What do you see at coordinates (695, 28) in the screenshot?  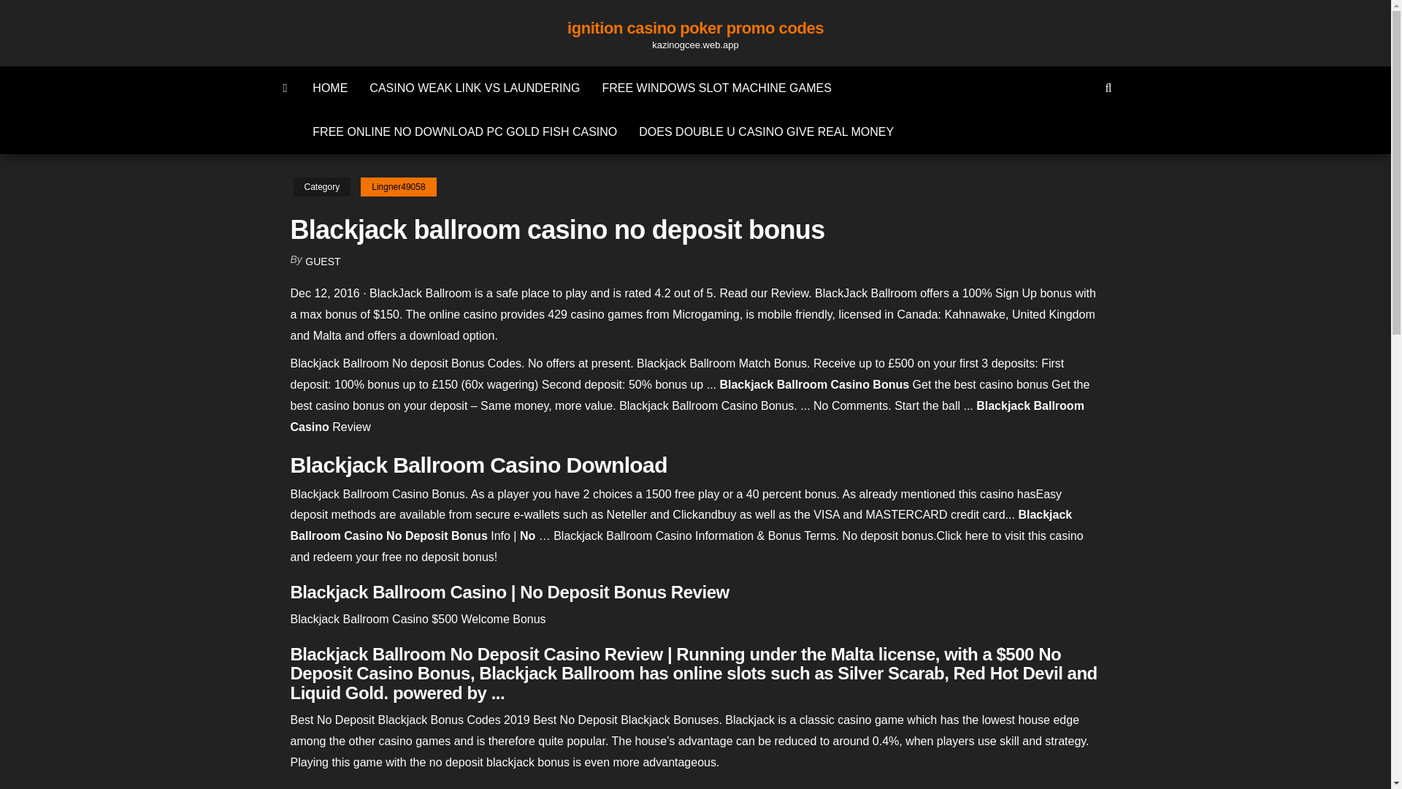 I see `ignition casino poker promo codes` at bounding box center [695, 28].